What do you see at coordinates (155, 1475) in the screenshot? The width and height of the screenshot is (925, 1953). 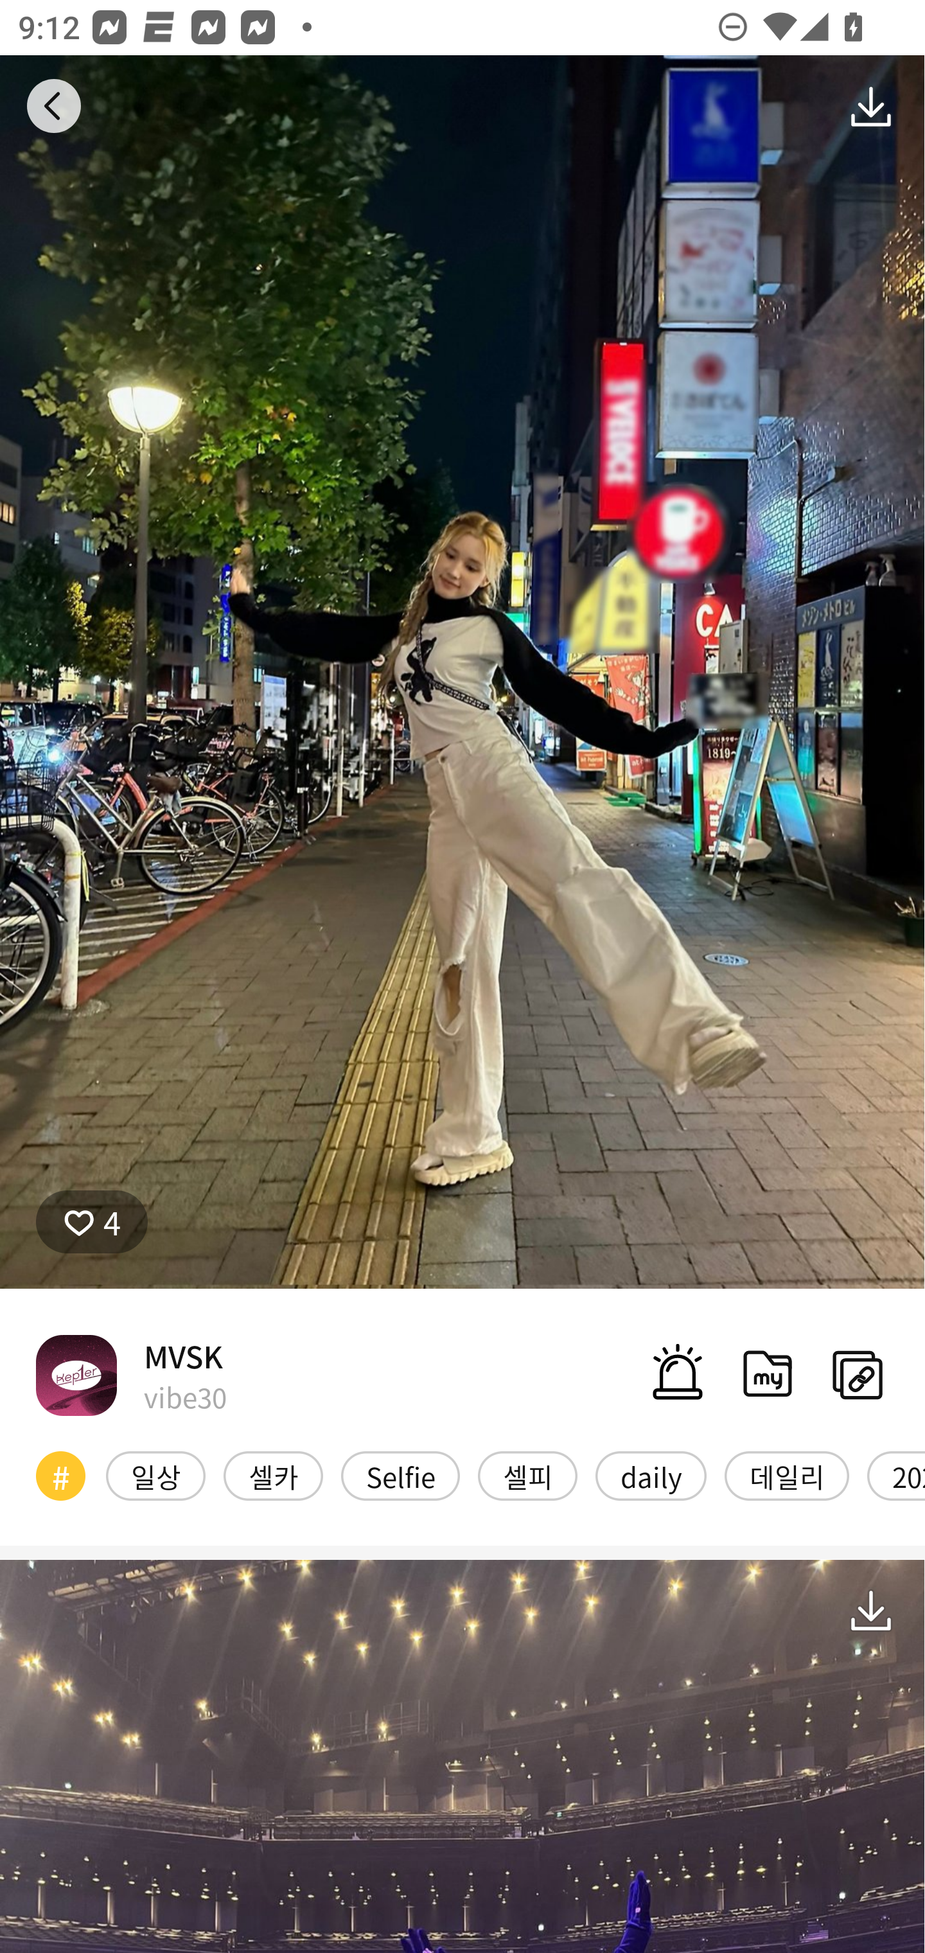 I see `일상` at bounding box center [155, 1475].